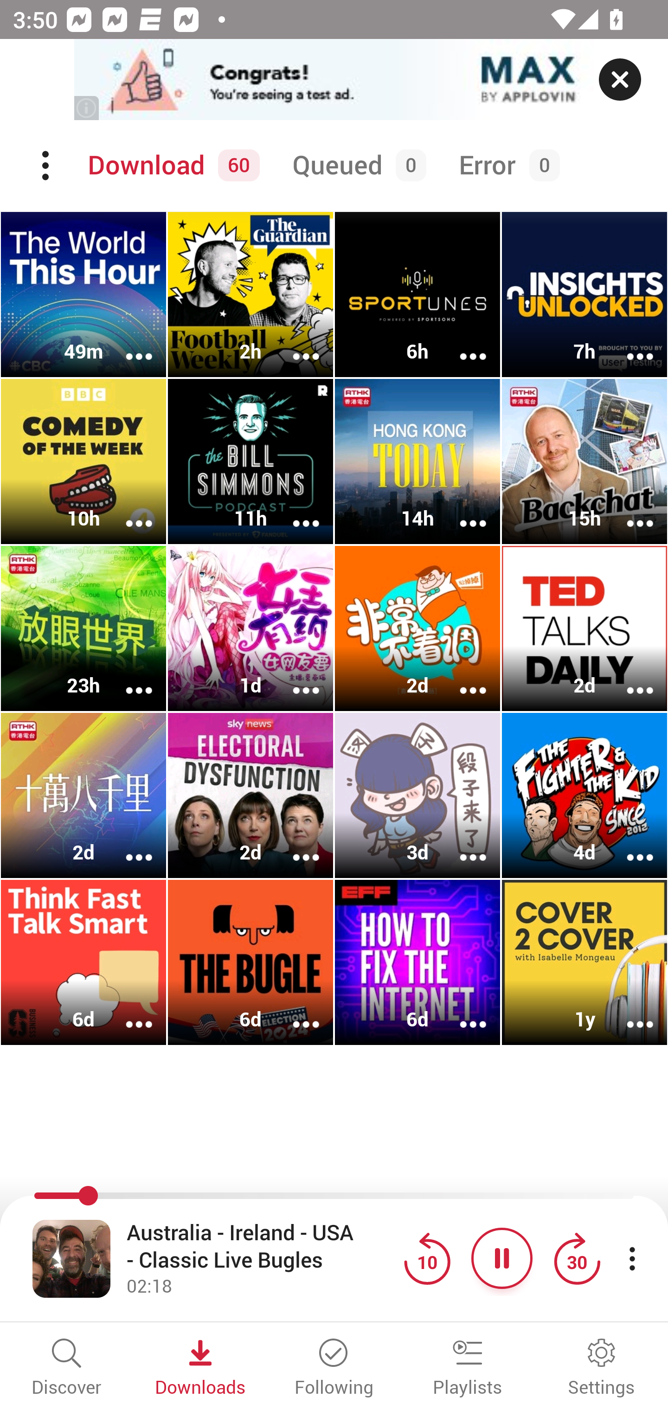 This screenshot has height=1410, width=668. What do you see at coordinates (628, 512) in the screenshot?
I see `More options` at bounding box center [628, 512].